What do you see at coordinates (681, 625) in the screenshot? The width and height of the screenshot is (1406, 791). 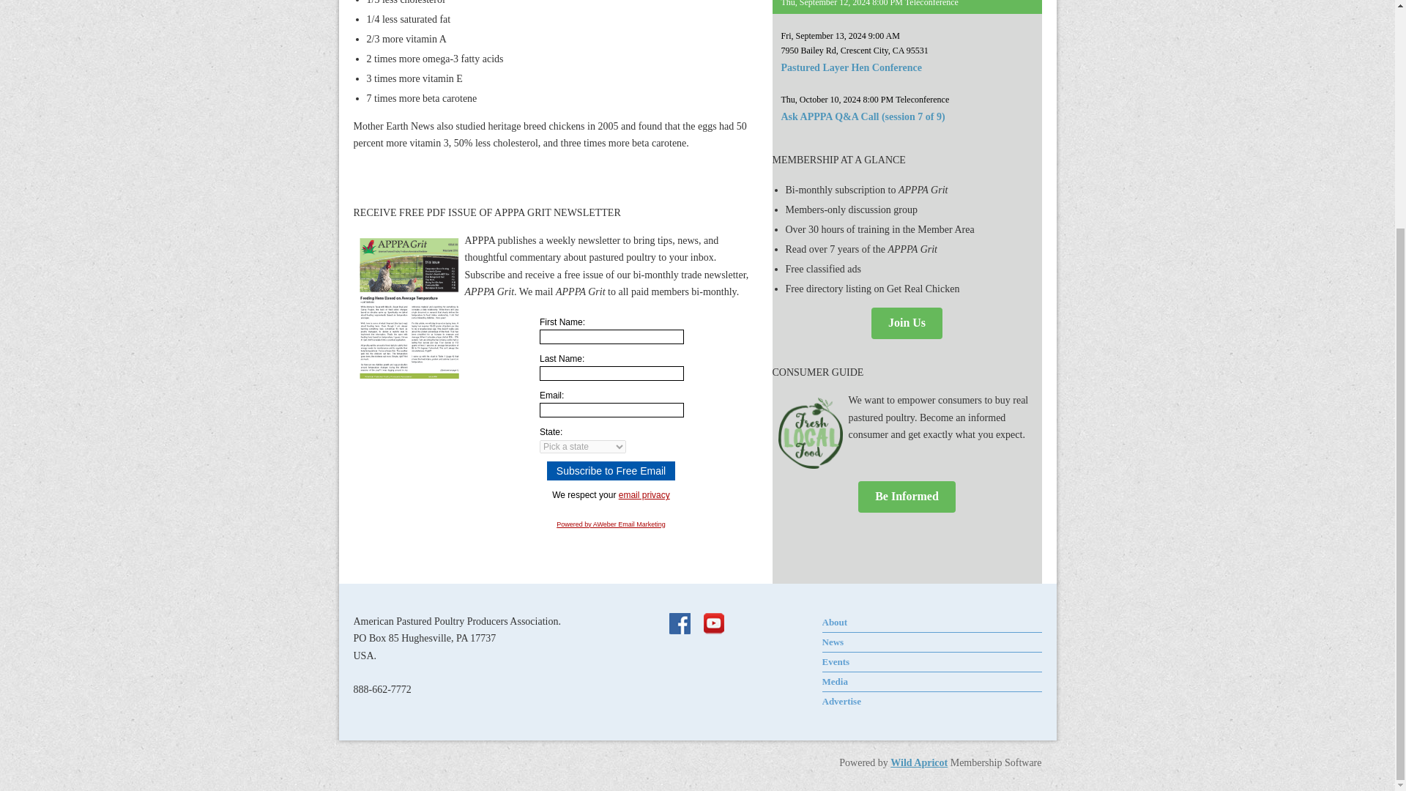 I see `Facebook` at bounding box center [681, 625].